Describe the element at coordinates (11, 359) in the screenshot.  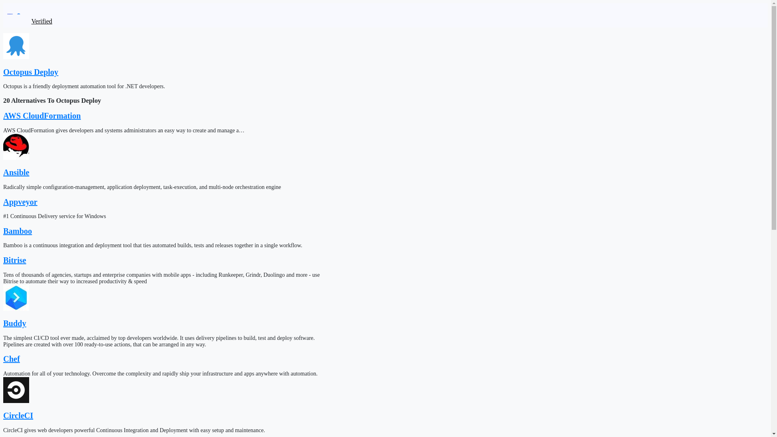
I see `Chef` at that location.